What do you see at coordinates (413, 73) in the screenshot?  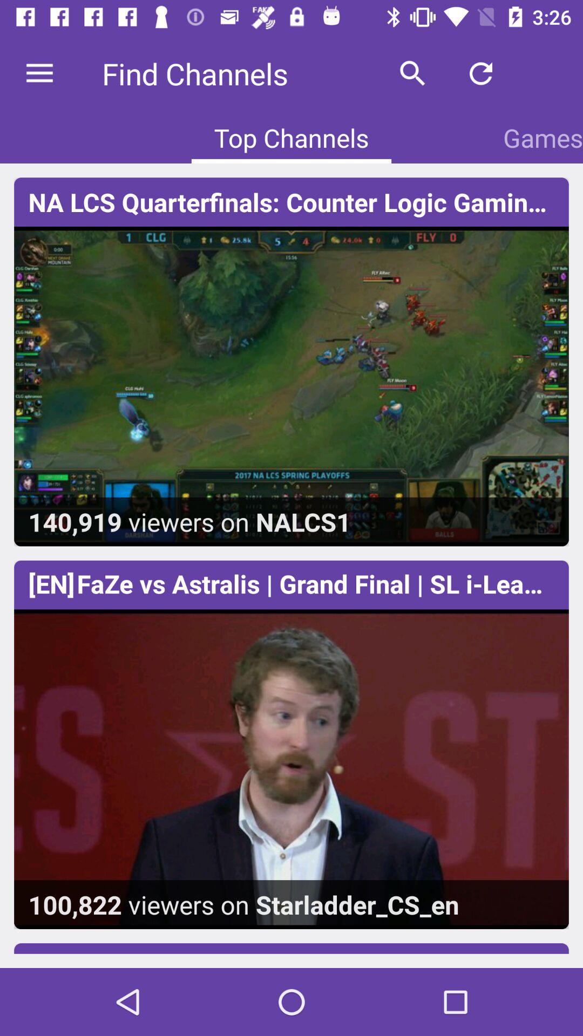 I see `choose search button` at bounding box center [413, 73].